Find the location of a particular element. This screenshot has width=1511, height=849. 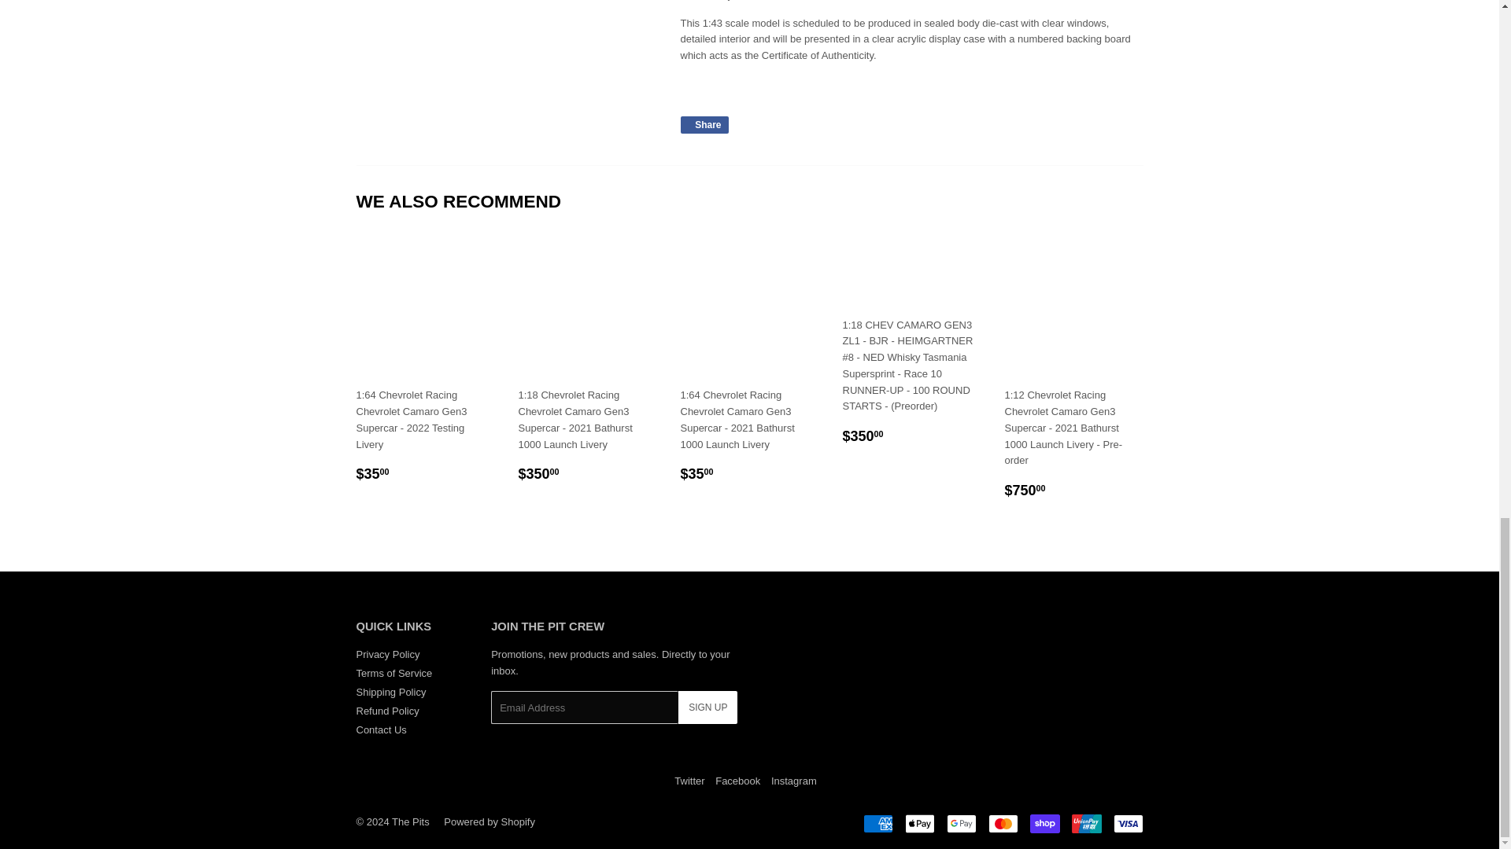

Visa is located at coordinates (1127, 823).